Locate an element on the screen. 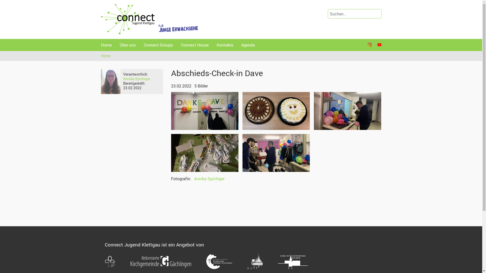 Image resolution: width=486 pixels, height=273 pixels. Danke Dave (Foto: Annika Spichiger) is located at coordinates (205, 111).